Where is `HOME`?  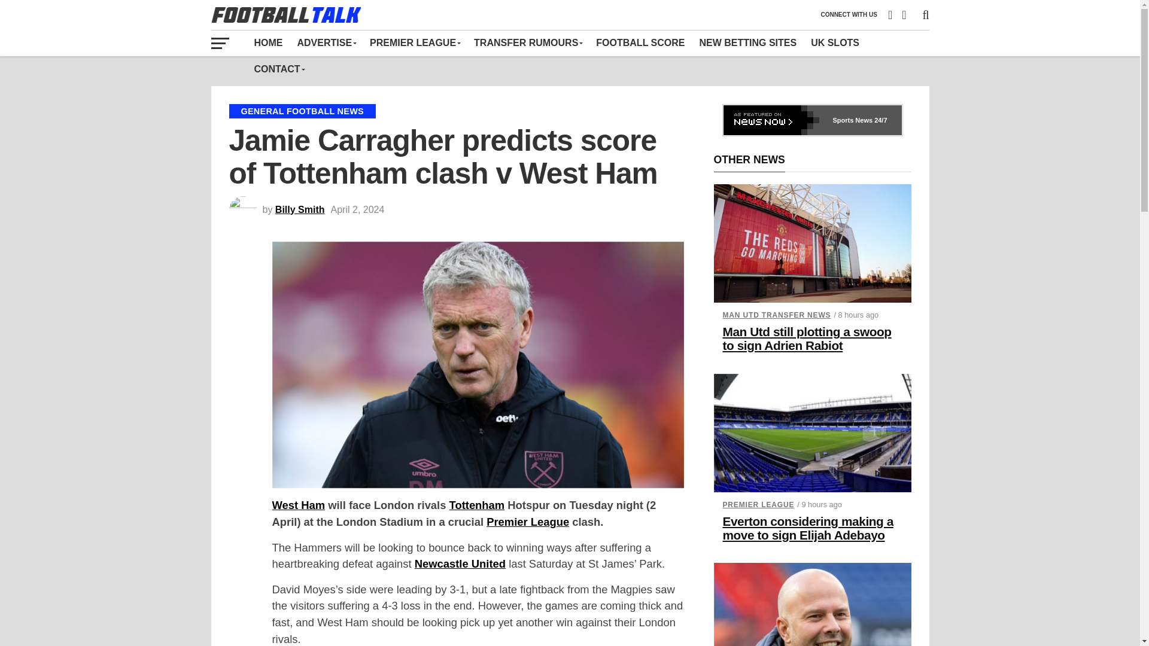 HOME is located at coordinates (268, 42).